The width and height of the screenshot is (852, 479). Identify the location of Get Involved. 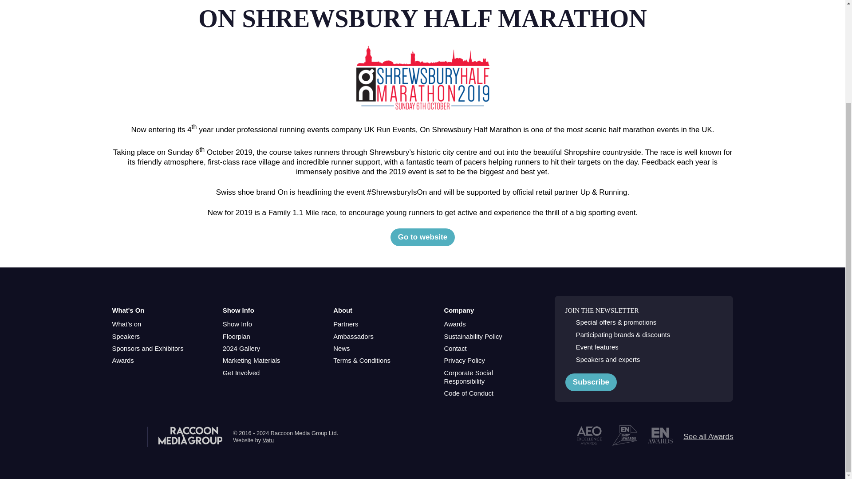
(241, 373).